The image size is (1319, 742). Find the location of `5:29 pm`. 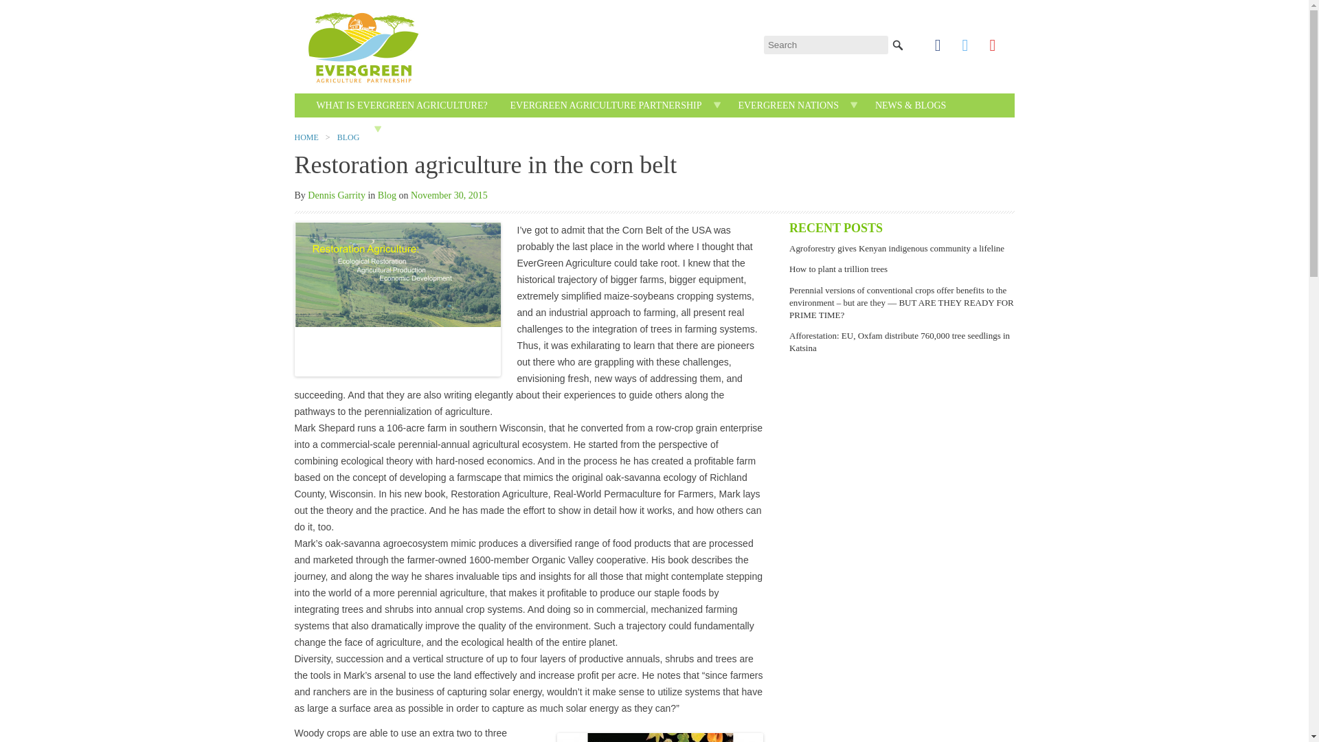

5:29 pm is located at coordinates (449, 195).